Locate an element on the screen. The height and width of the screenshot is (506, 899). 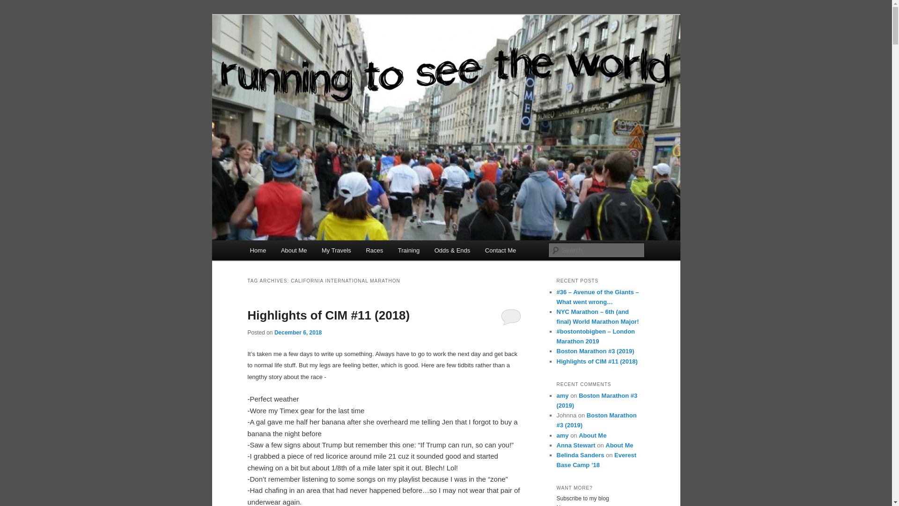
Races is located at coordinates (375, 250).